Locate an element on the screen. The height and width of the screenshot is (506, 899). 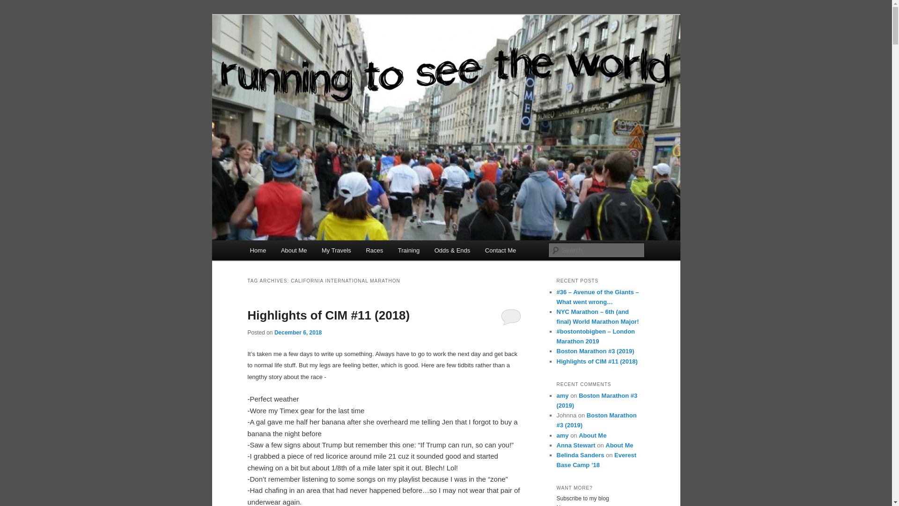
Races is located at coordinates (375, 250).